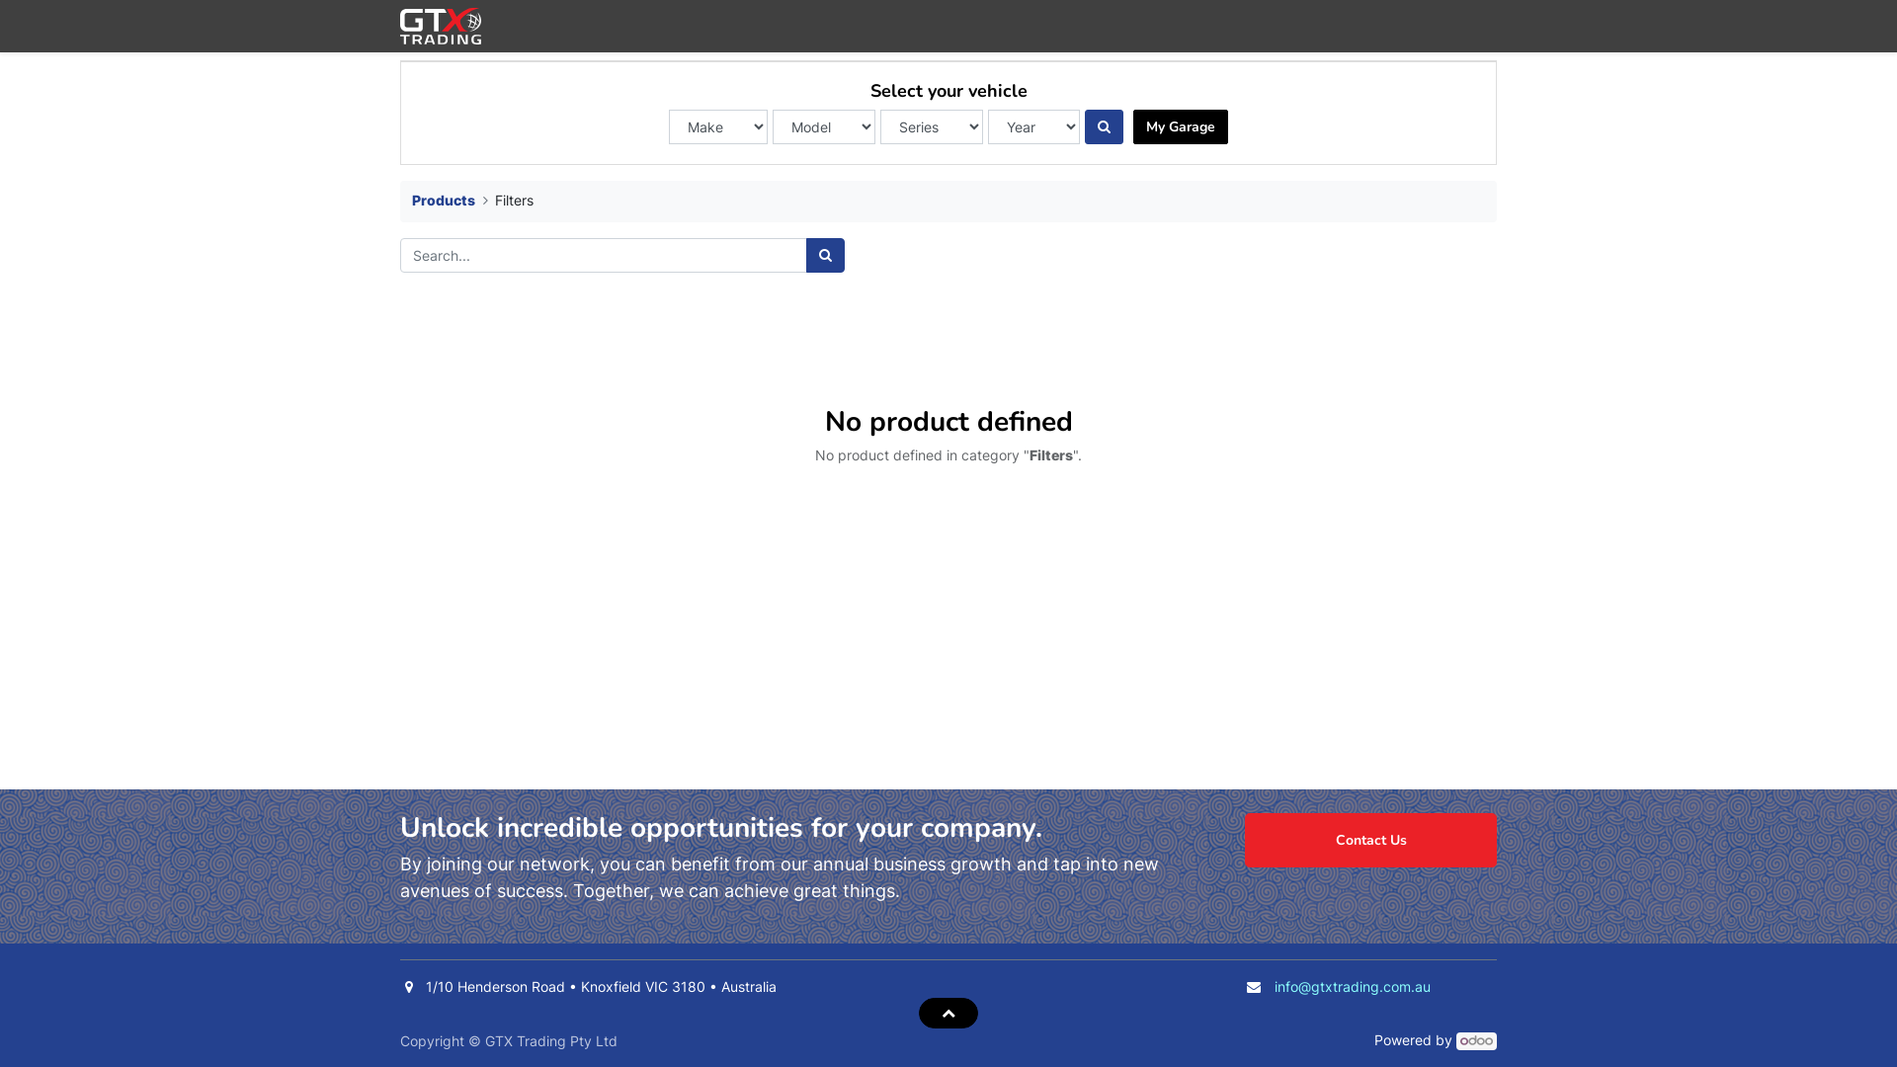 This screenshot has height=1067, width=1897. What do you see at coordinates (444, 200) in the screenshot?
I see `Products` at bounding box center [444, 200].